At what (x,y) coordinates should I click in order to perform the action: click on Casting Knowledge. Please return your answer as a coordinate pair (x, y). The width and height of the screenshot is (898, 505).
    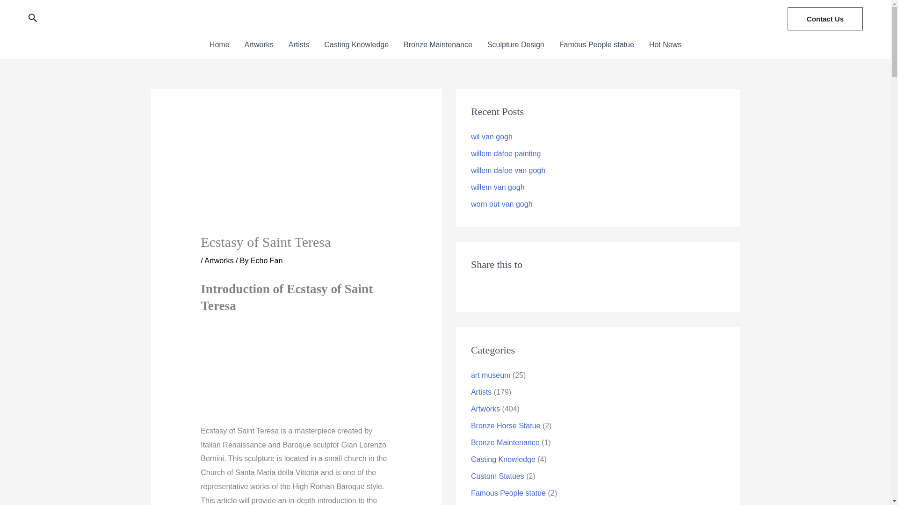
    Looking at the image, I should click on (356, 45).